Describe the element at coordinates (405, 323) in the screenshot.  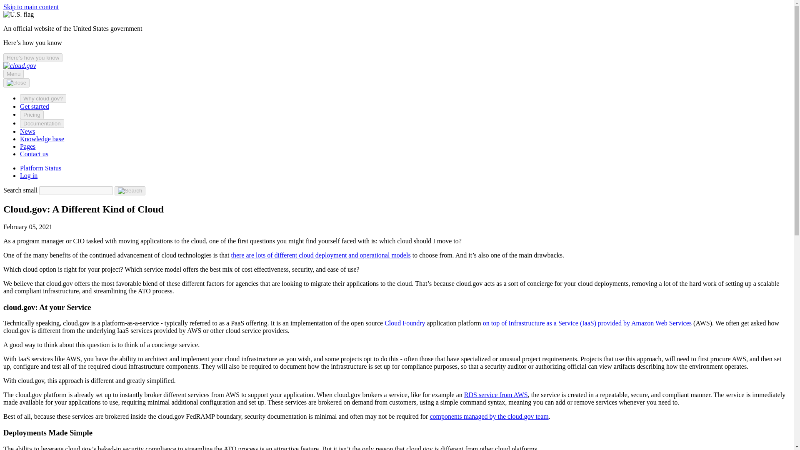
I see `Cloud Foundry` at that location.